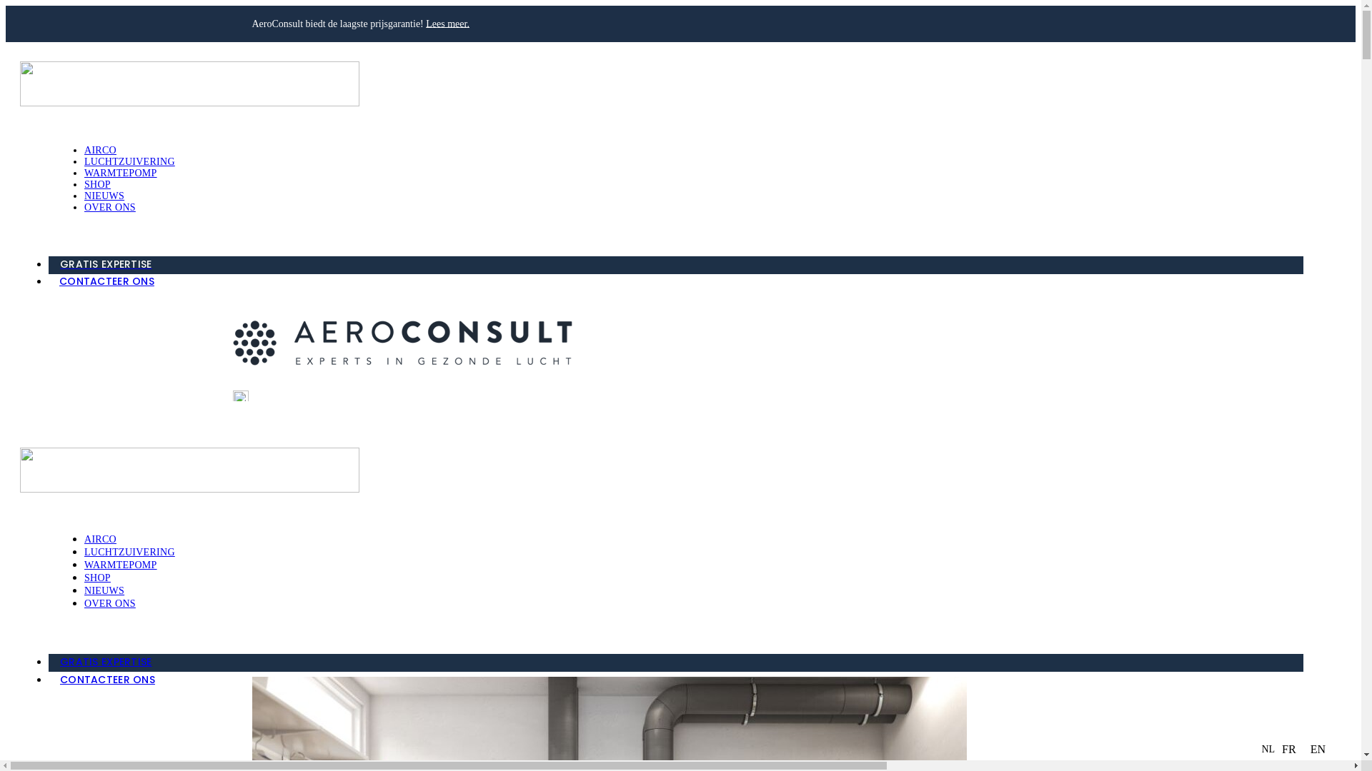 This screenshot has height=771, width=1372. What do you see at coordinates (1318, 750) in the screenshot?
I see `EN` at bounding box center [1318, 750].